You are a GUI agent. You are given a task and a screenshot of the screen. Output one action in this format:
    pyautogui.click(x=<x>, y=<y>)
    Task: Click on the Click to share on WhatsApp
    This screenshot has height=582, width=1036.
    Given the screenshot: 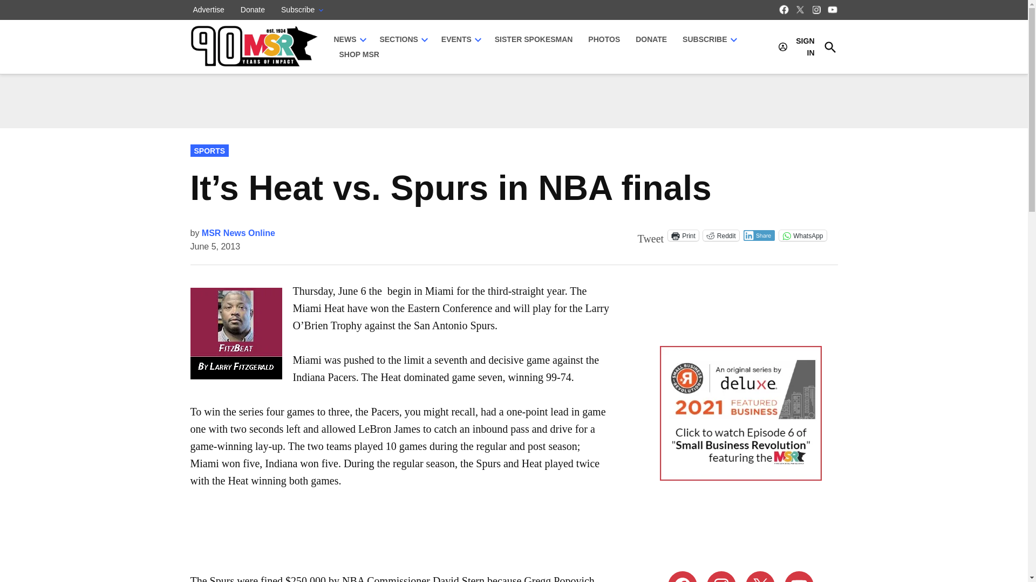 What is the action you would take?
    pyautogui.click(x=802, y=235)
    